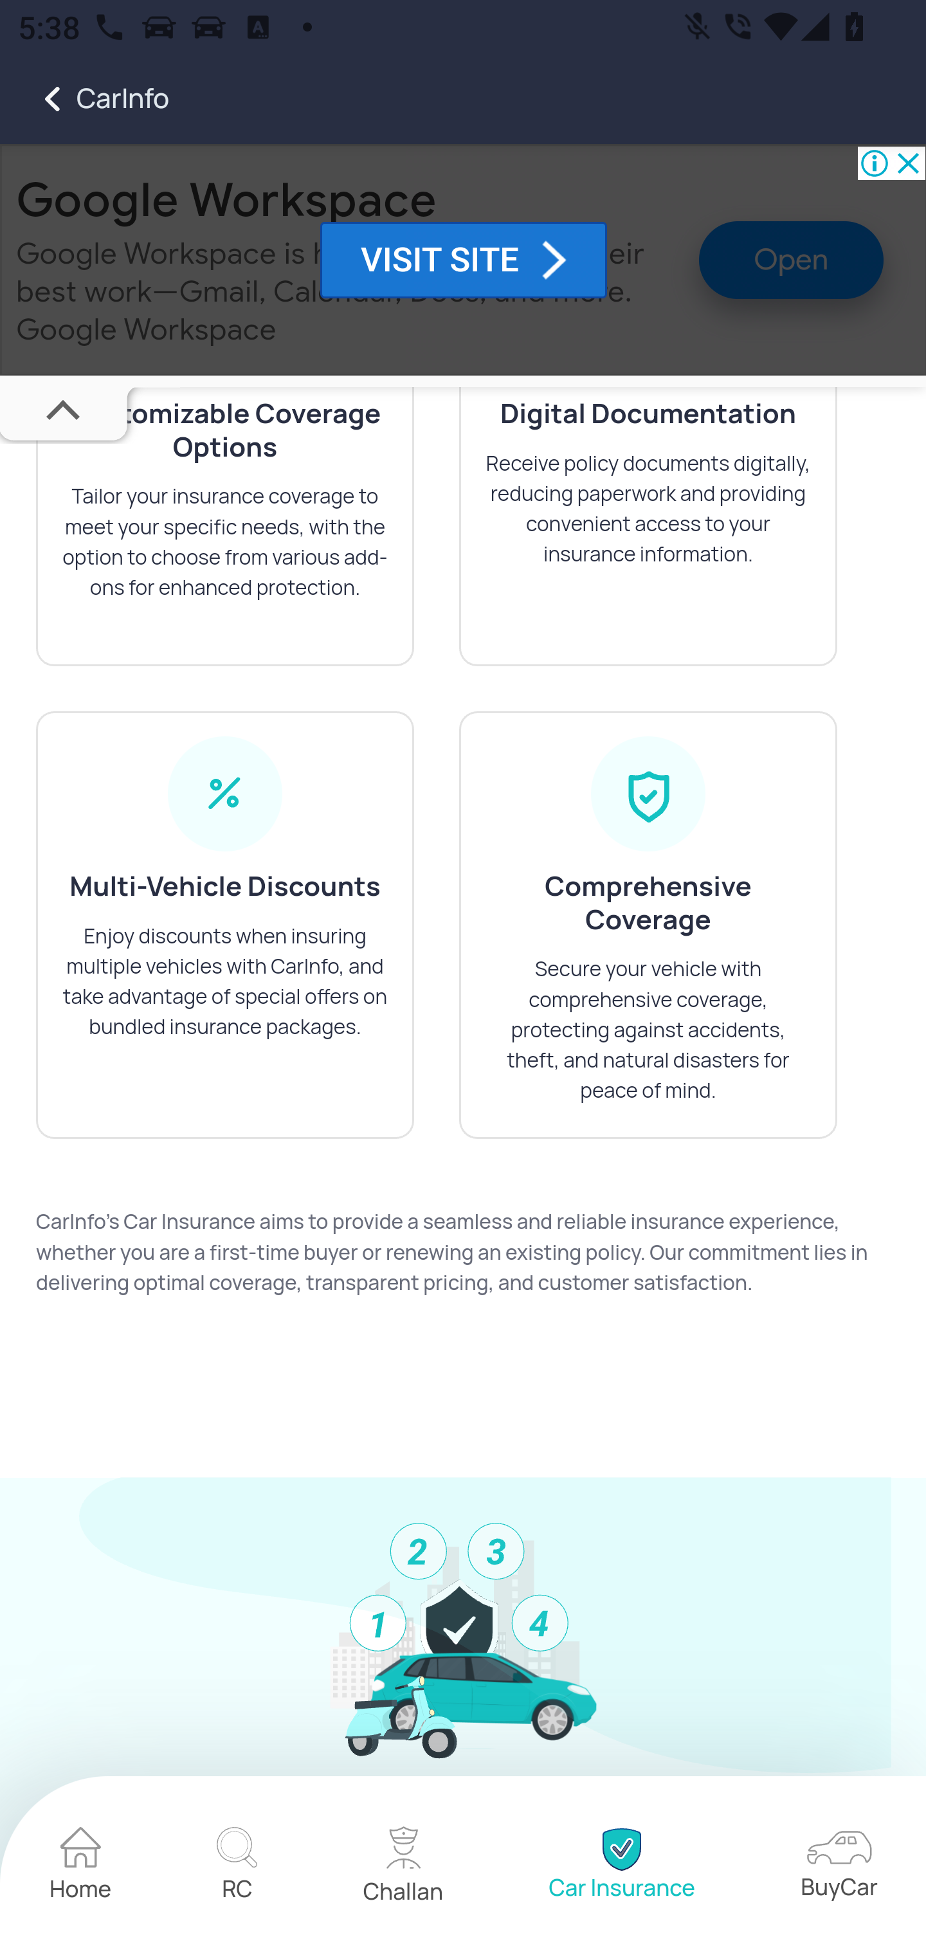 The width and height of the screenshot is (926, 1955). What do you see at coordinates (839, 1868) in the screenshot?
I see `home BuyCar home BuyCar` at bounding box center [839, 1868].